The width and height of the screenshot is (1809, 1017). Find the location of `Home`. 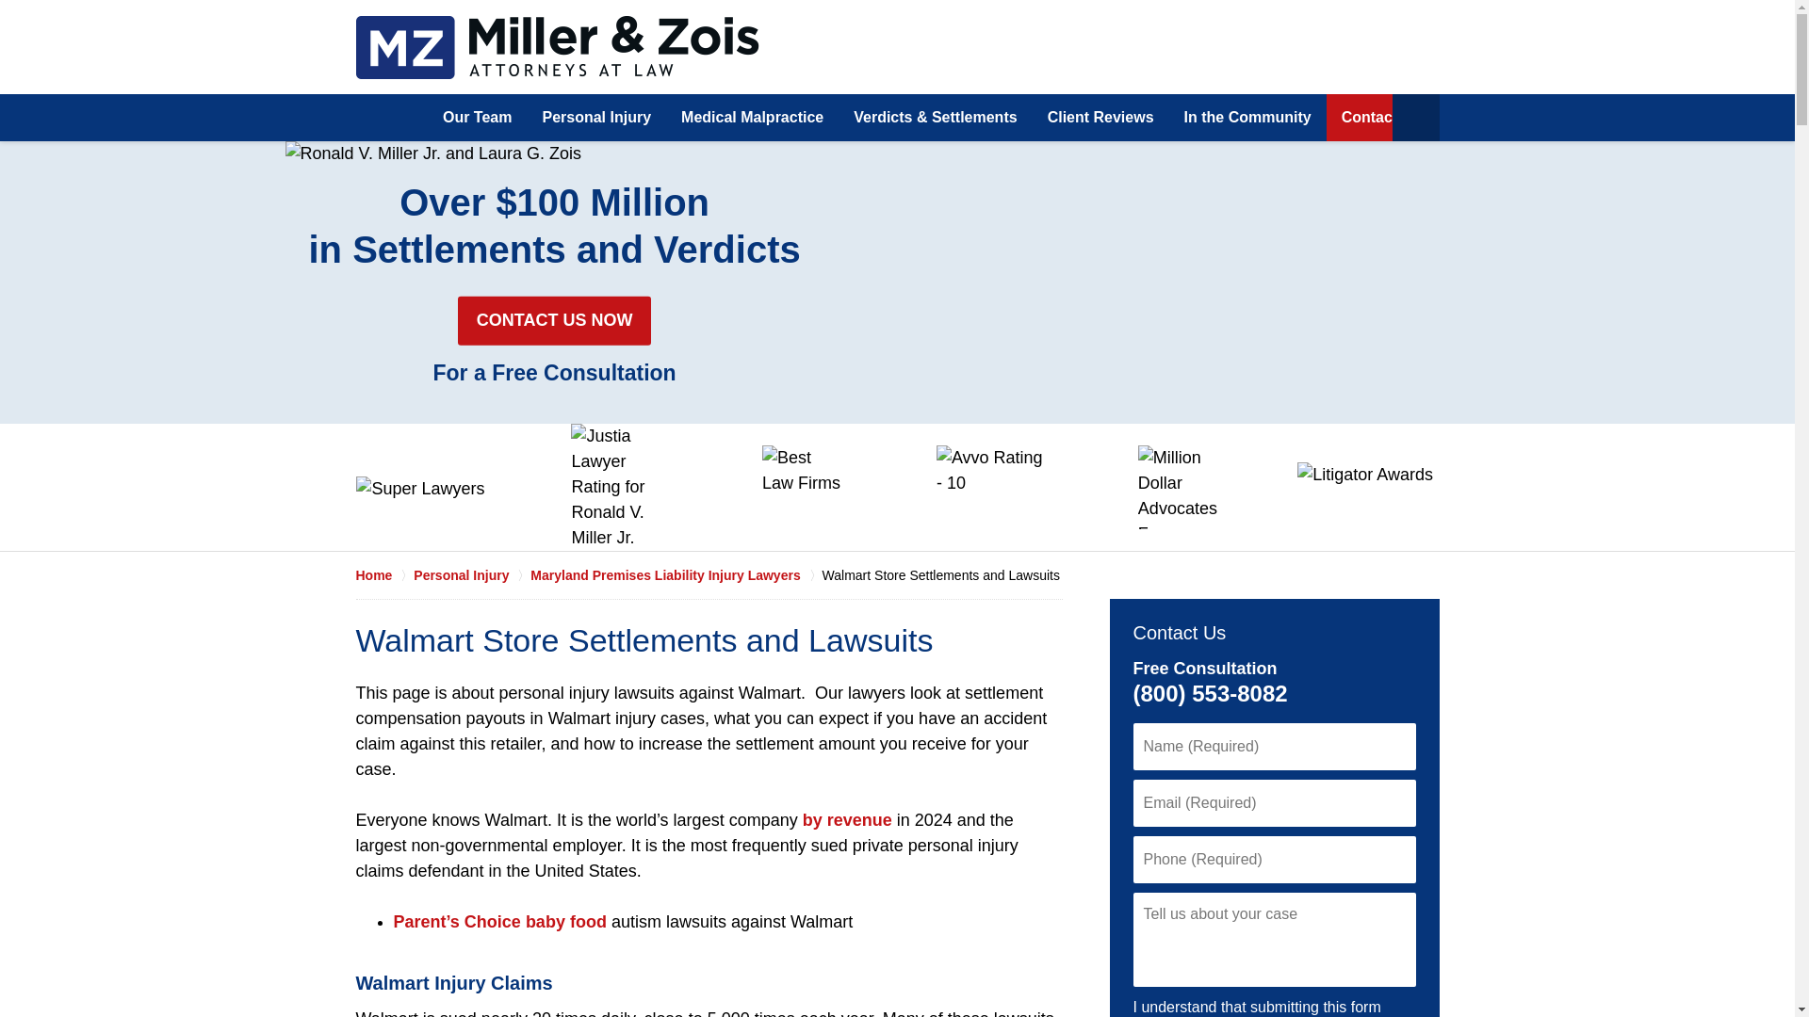

Home is located at coordinates (392, 118).